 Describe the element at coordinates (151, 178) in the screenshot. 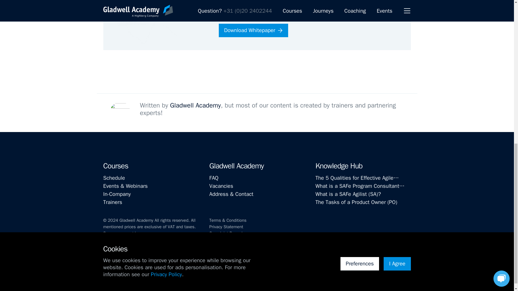

I see `Schedule` at that location.